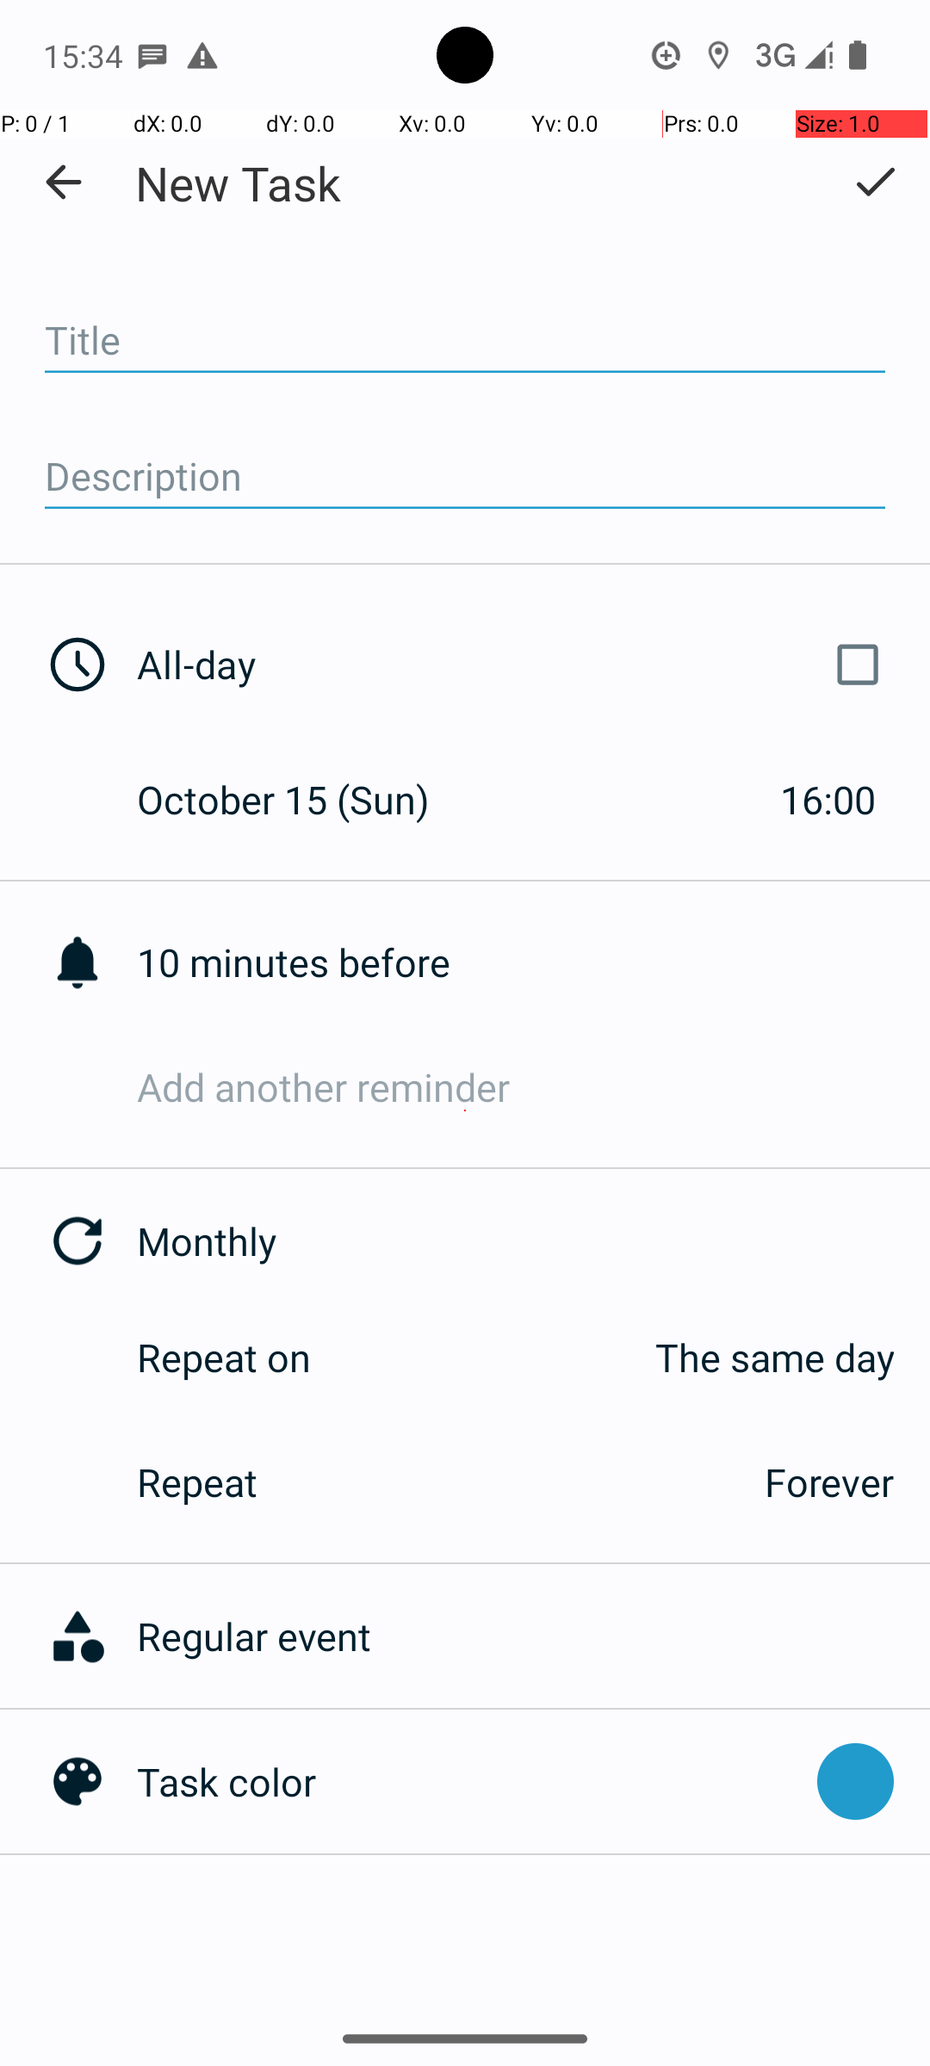 This screenshot has width=930, height=2066. What do you see at coordinates (534, 1086) in the screenshot?
I see `Add another reminder` at bounding box center [534, 1086].